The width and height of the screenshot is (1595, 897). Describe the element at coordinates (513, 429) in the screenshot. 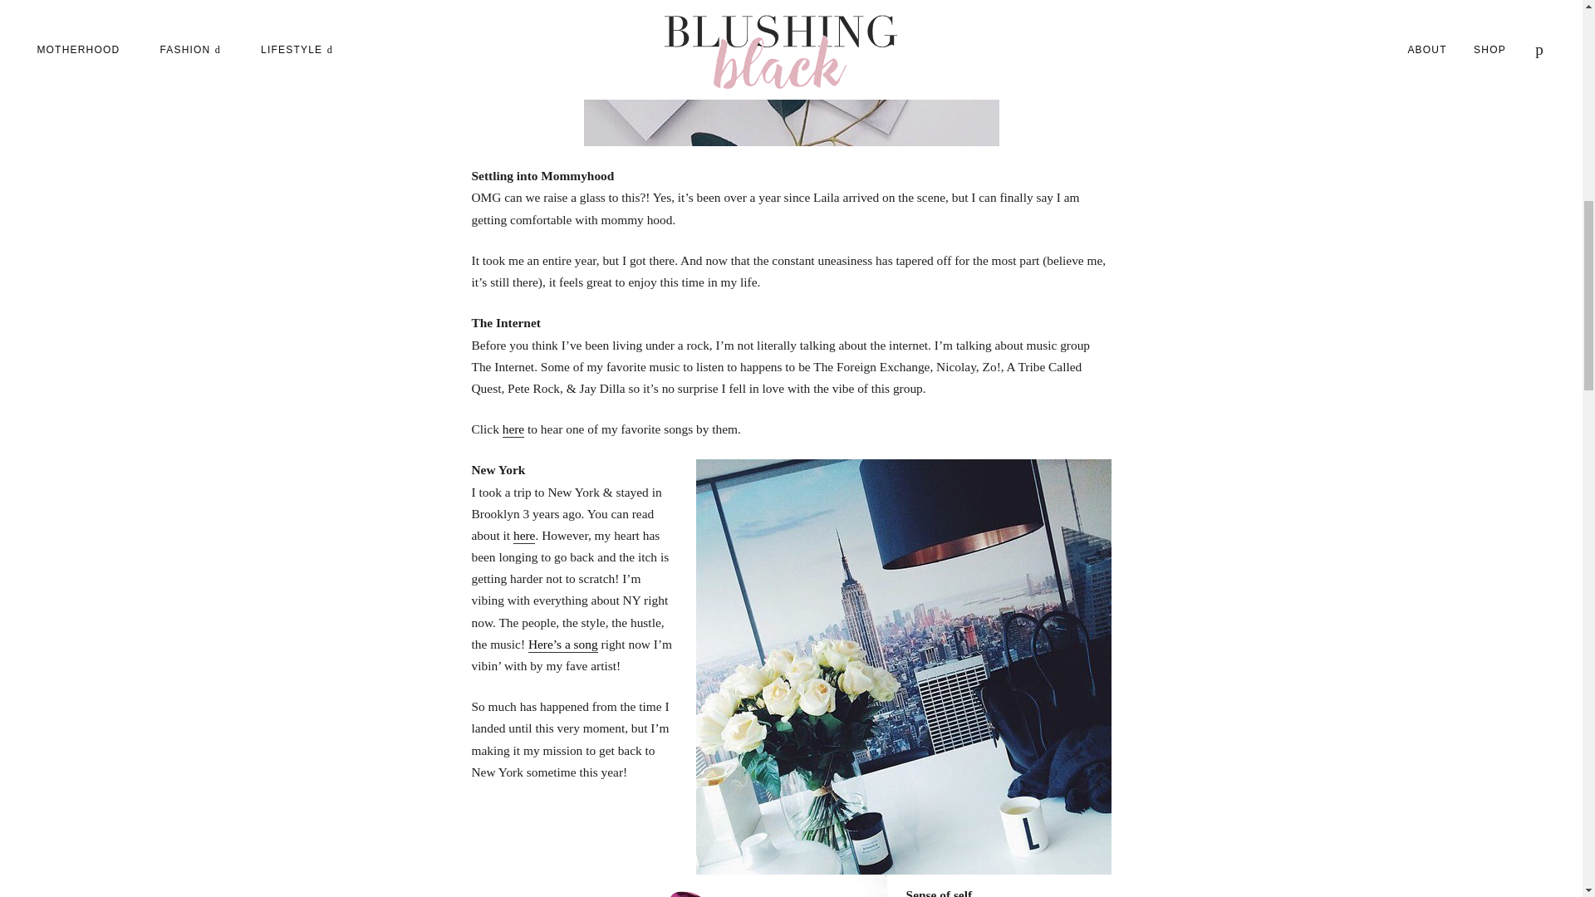

I see `here` at that location.